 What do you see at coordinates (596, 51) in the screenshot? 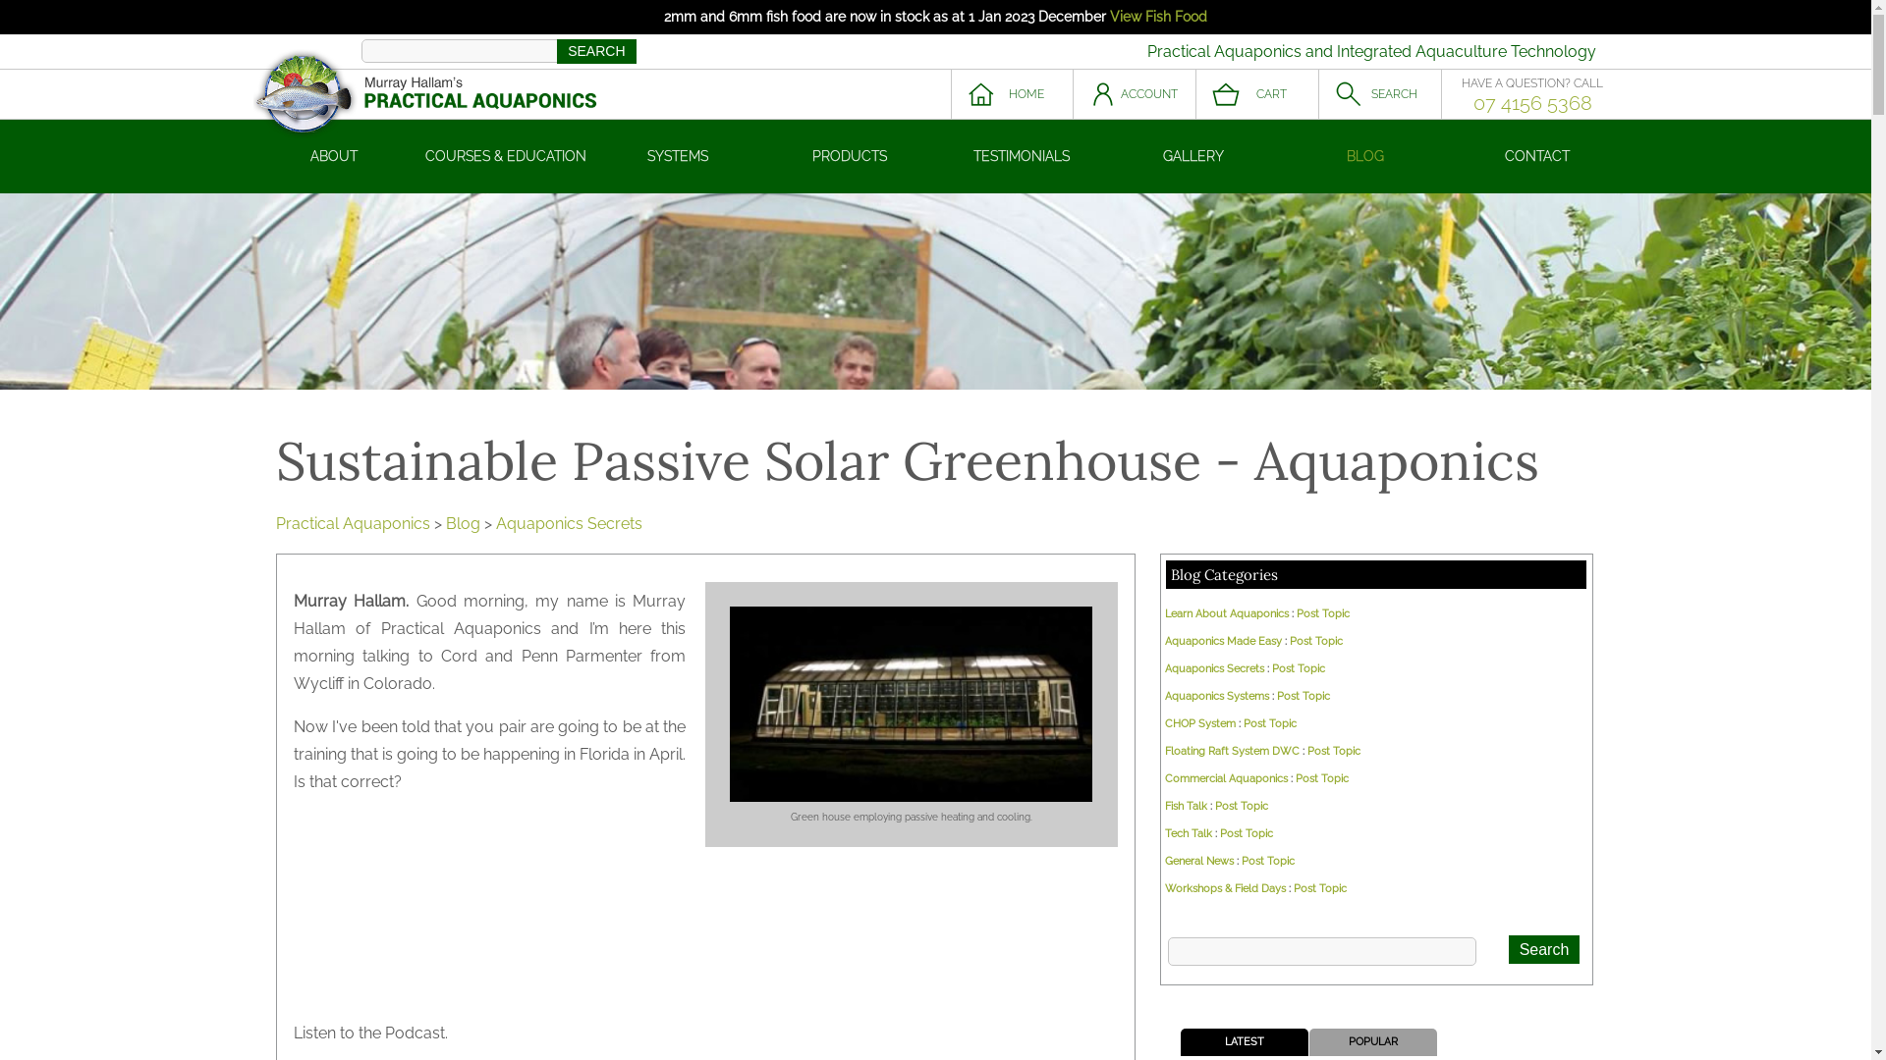
I see `SEARCH` at bounding box center [596, 51].